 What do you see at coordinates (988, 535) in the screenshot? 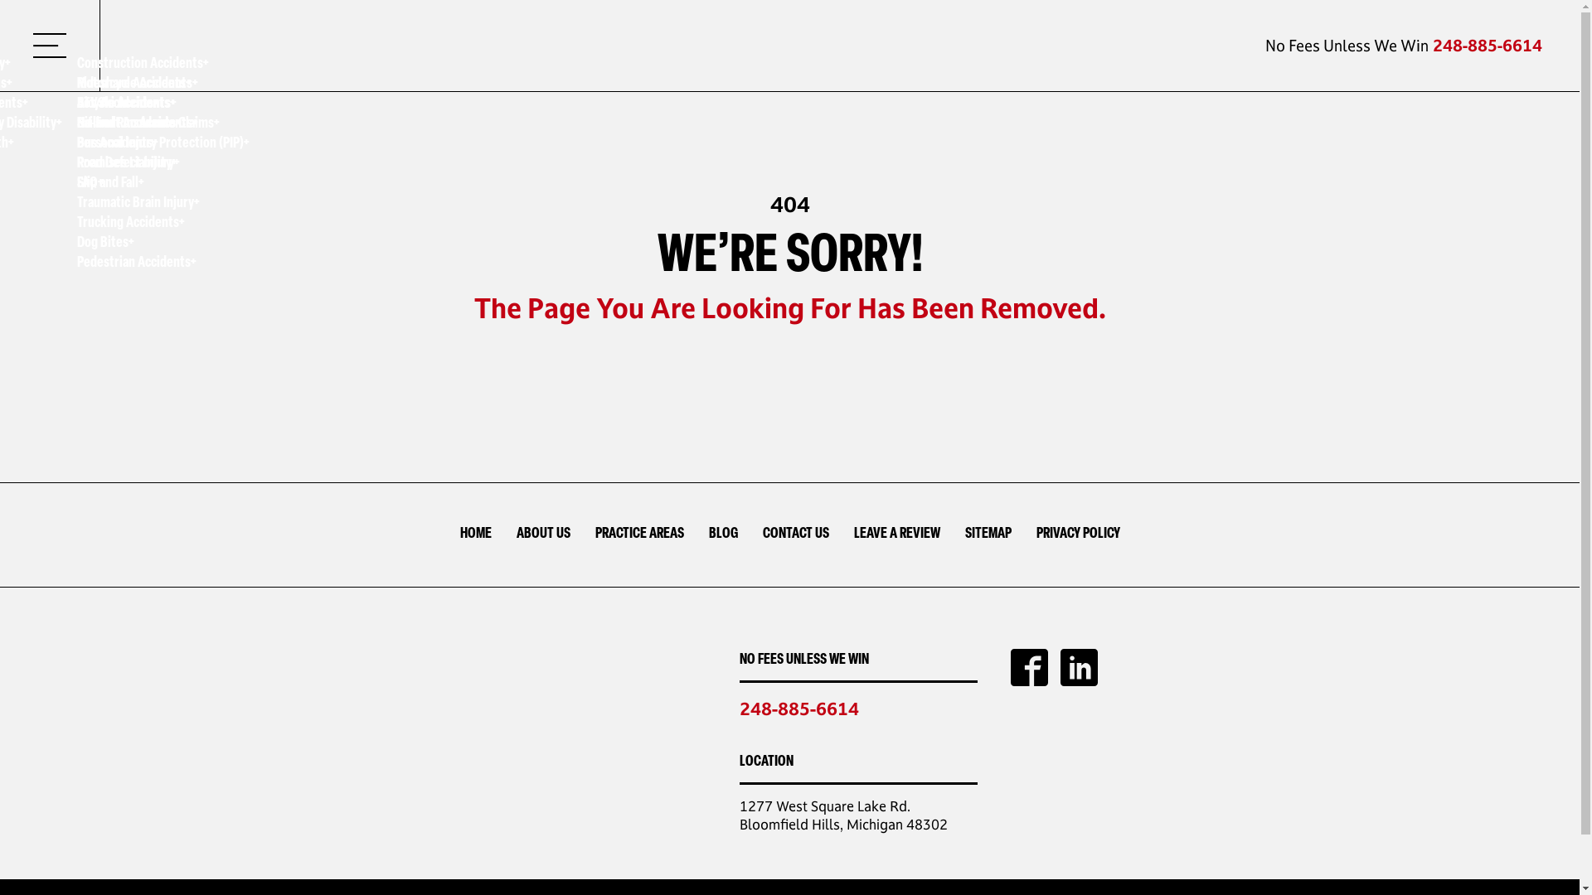
I see `SITEMAP` at bounding box center [988, 535].